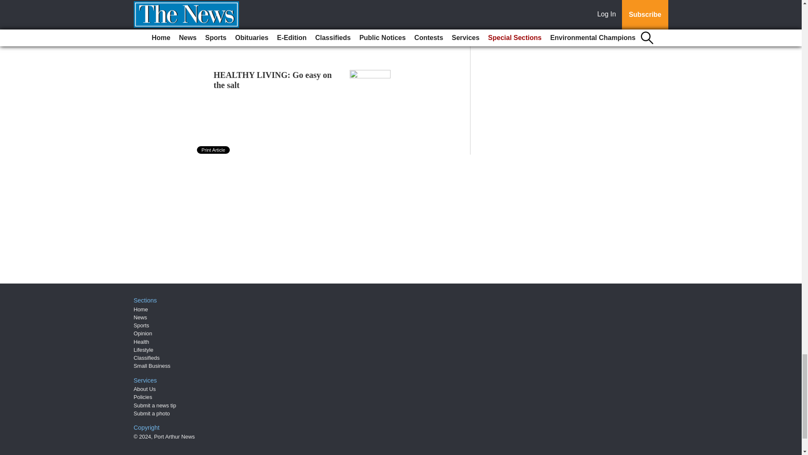  Describe the element at coordinates (214, 150) in the screenshot. I see `Print Article` at that location.